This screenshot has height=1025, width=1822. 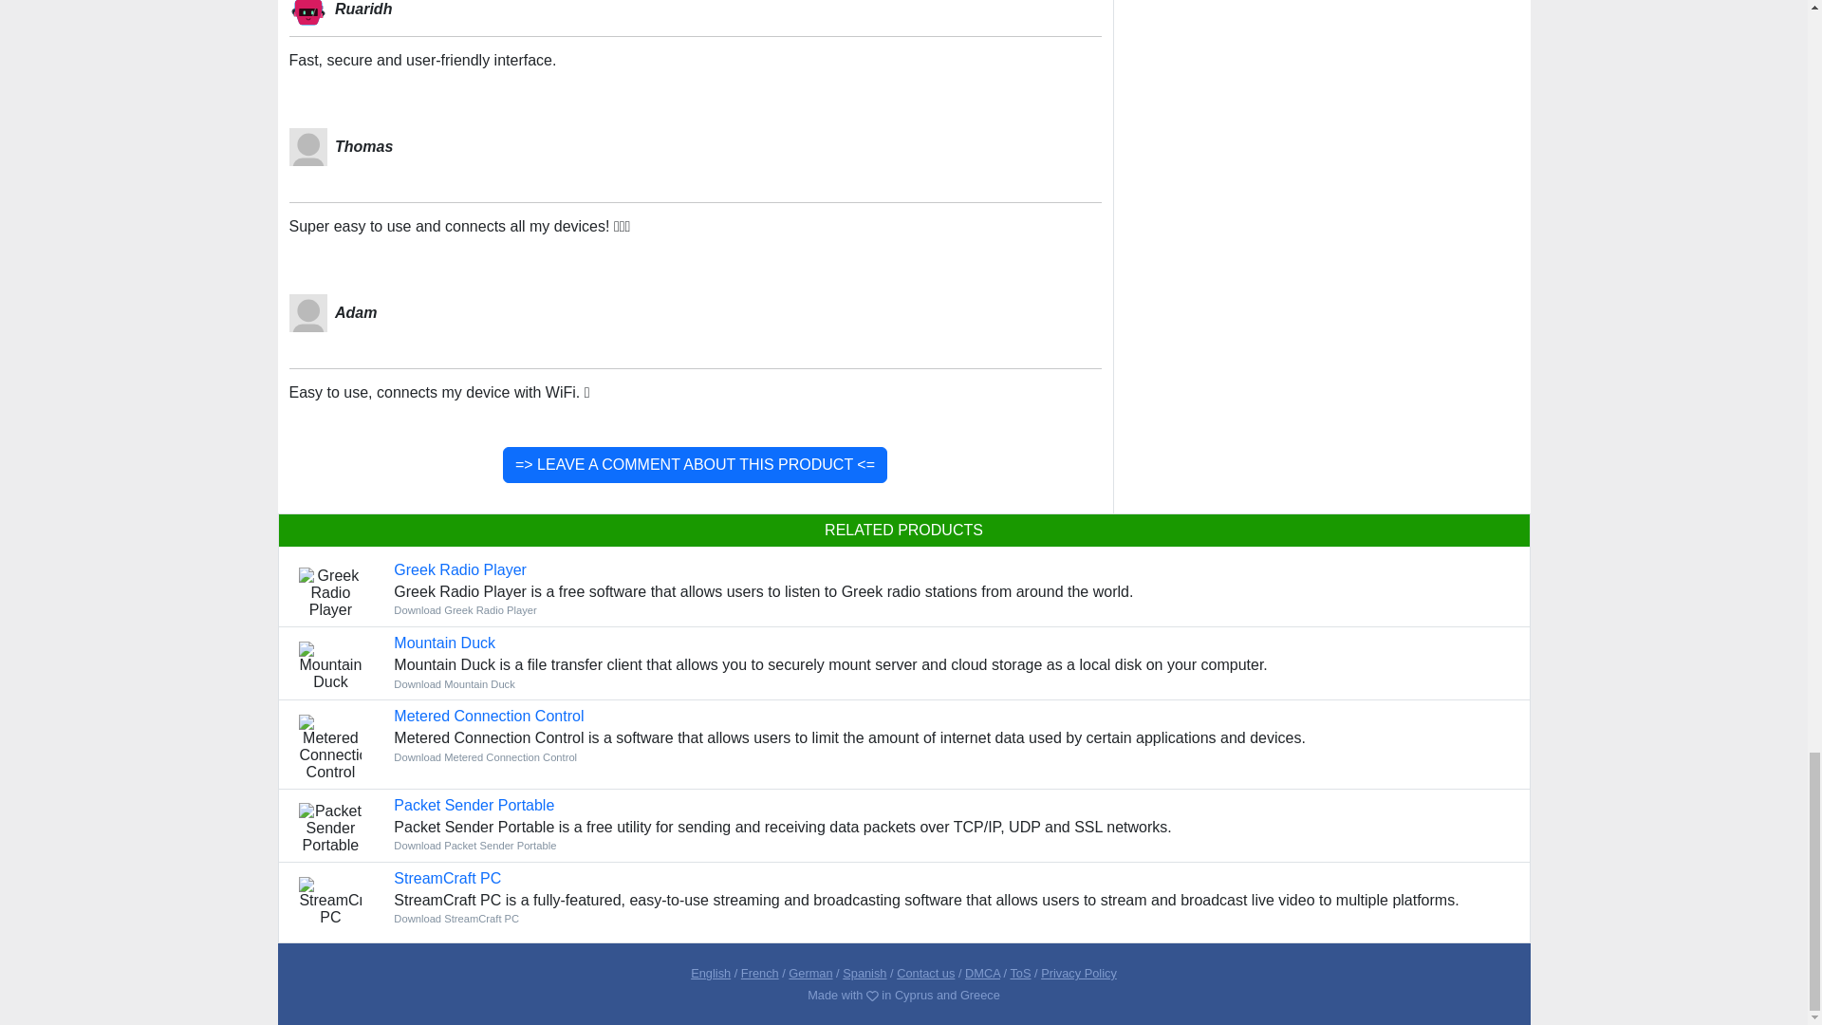 I want to click on Packet Sender Portable, so click(x=473, y=805).